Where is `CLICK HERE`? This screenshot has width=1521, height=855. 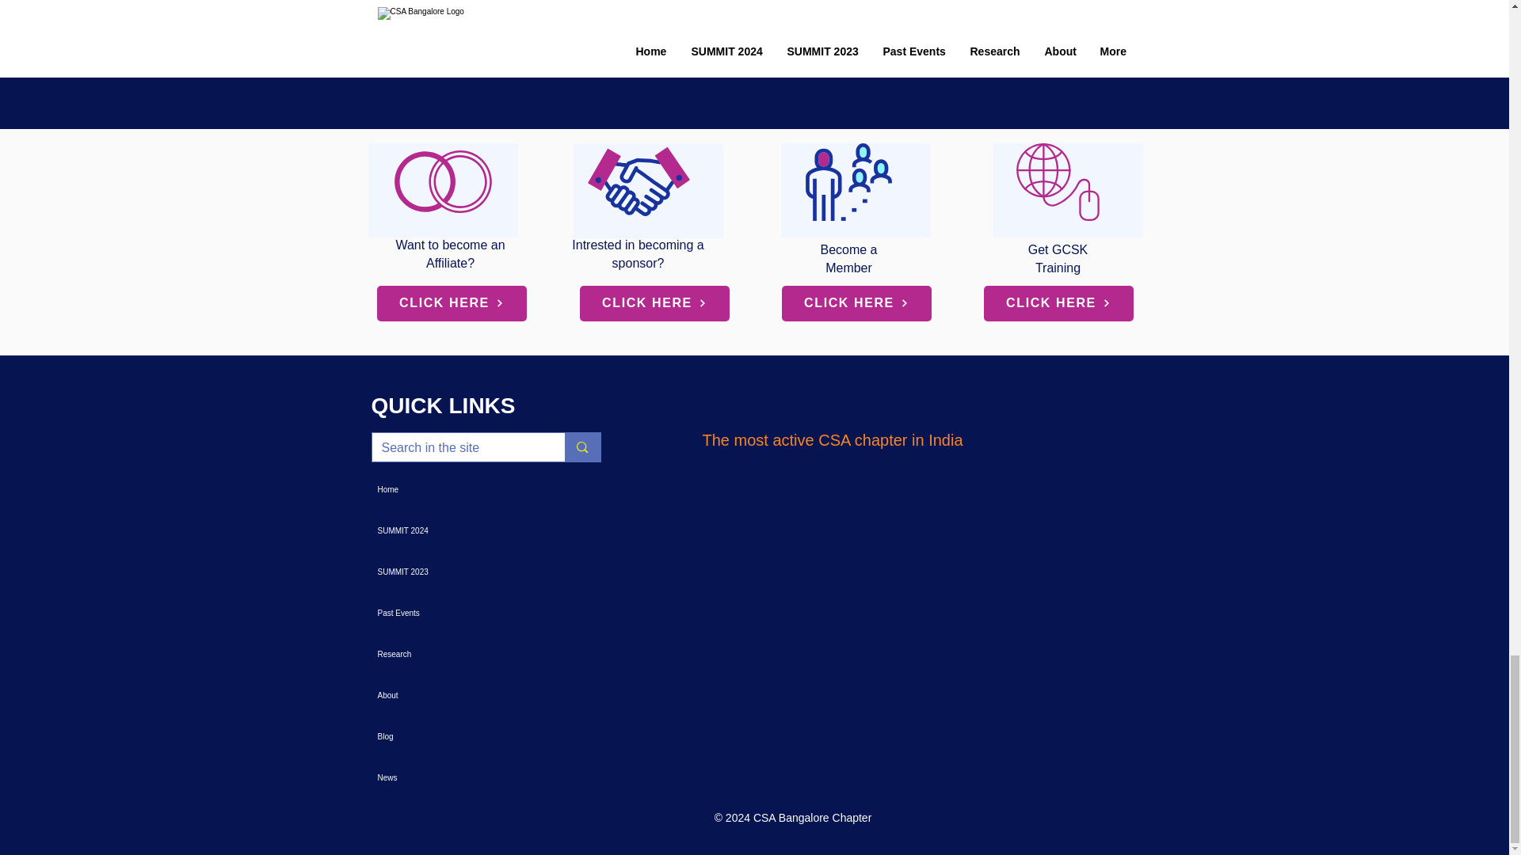 CLICK HERE is located at coordinates (654, 303).